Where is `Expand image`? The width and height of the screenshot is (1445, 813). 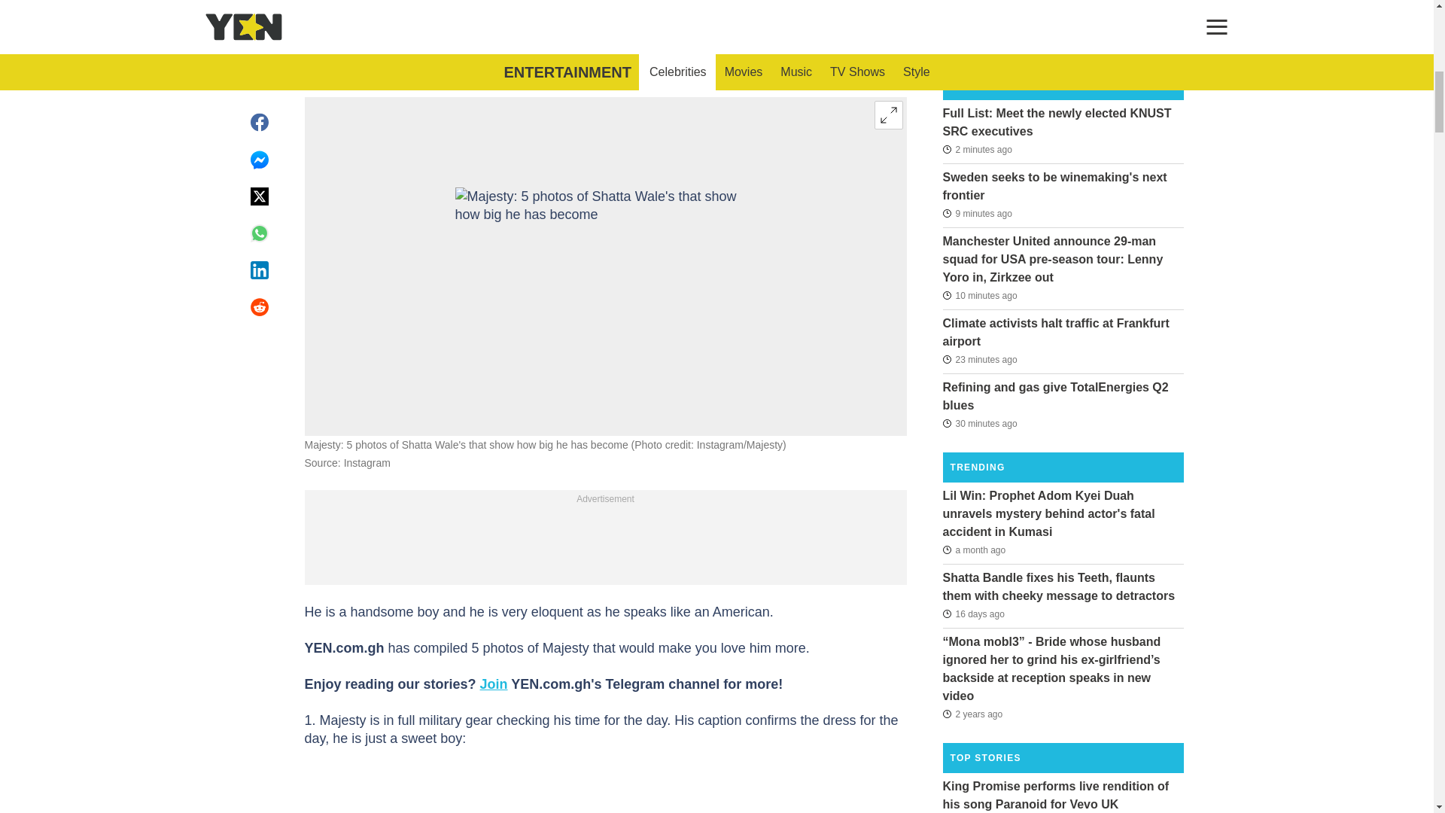
Expand image is located at coordinates (888, 114).